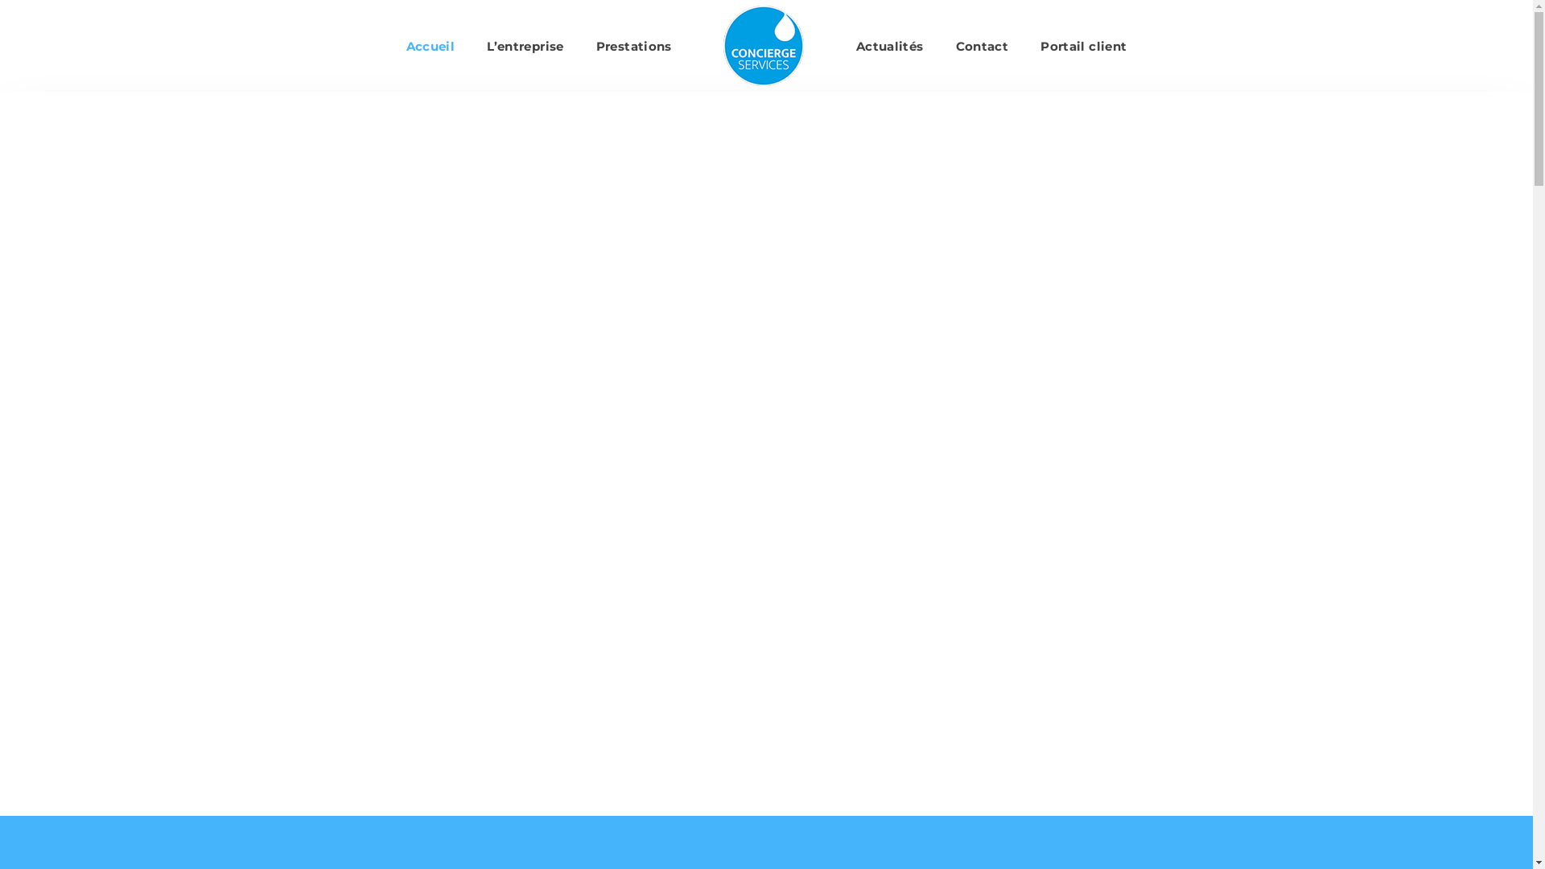 This screenshot has width=1545, height=869. What do you see at coordinates (634, 45) in the screenshot?
I see `Prestations` at bounding box center [634, 45].